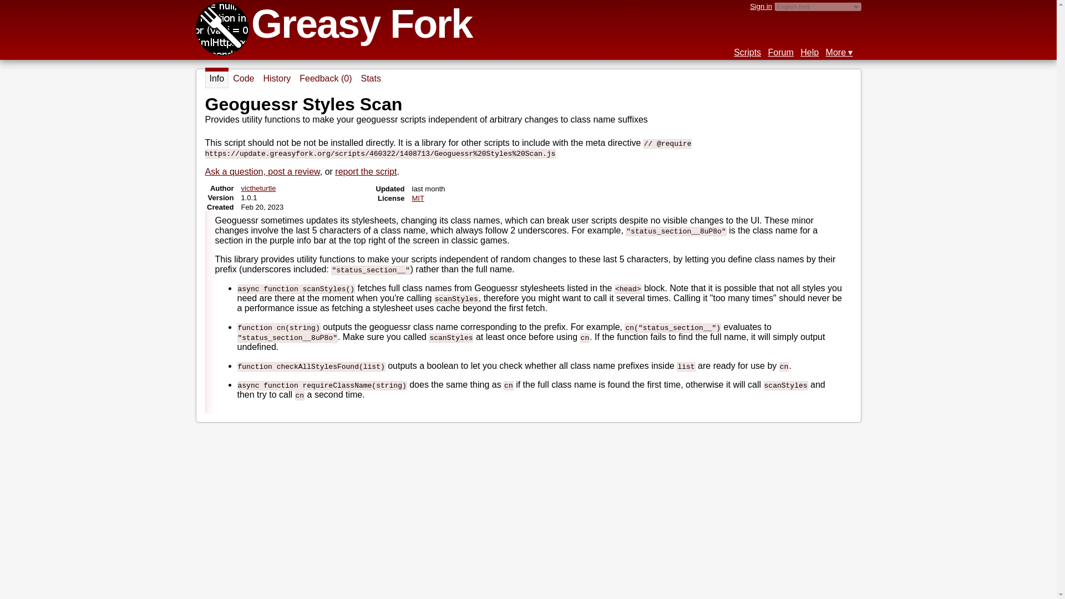 This screenshot has height=599, width=1065. Describe the element at coordinates (417, 198) in the screenshot. I see `MIT` at that location.